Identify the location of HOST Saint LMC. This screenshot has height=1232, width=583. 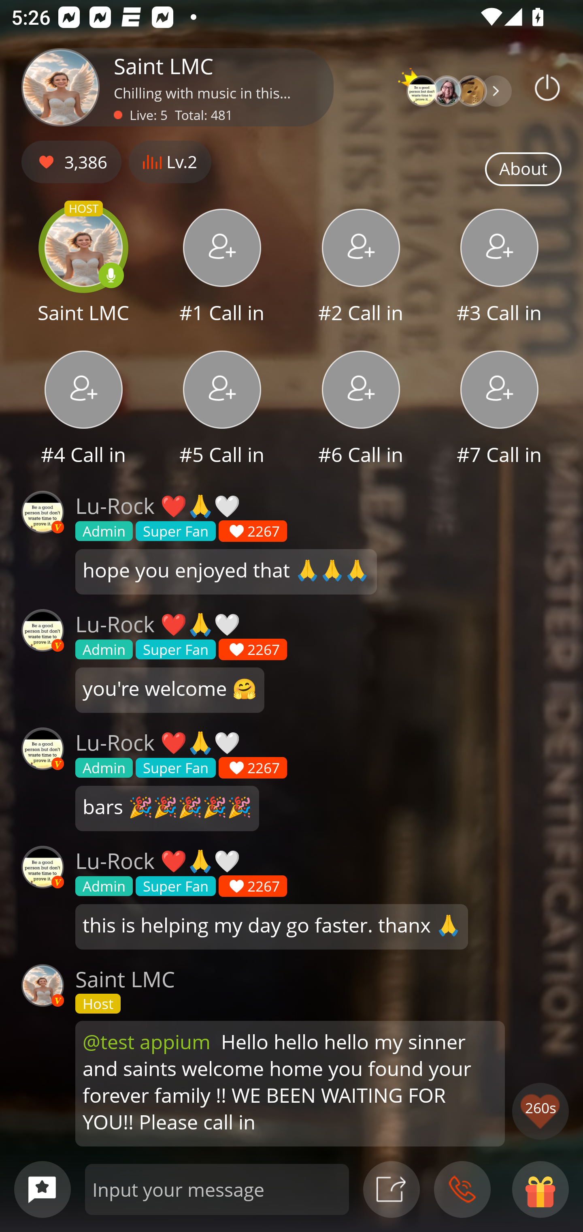
(83, 268).